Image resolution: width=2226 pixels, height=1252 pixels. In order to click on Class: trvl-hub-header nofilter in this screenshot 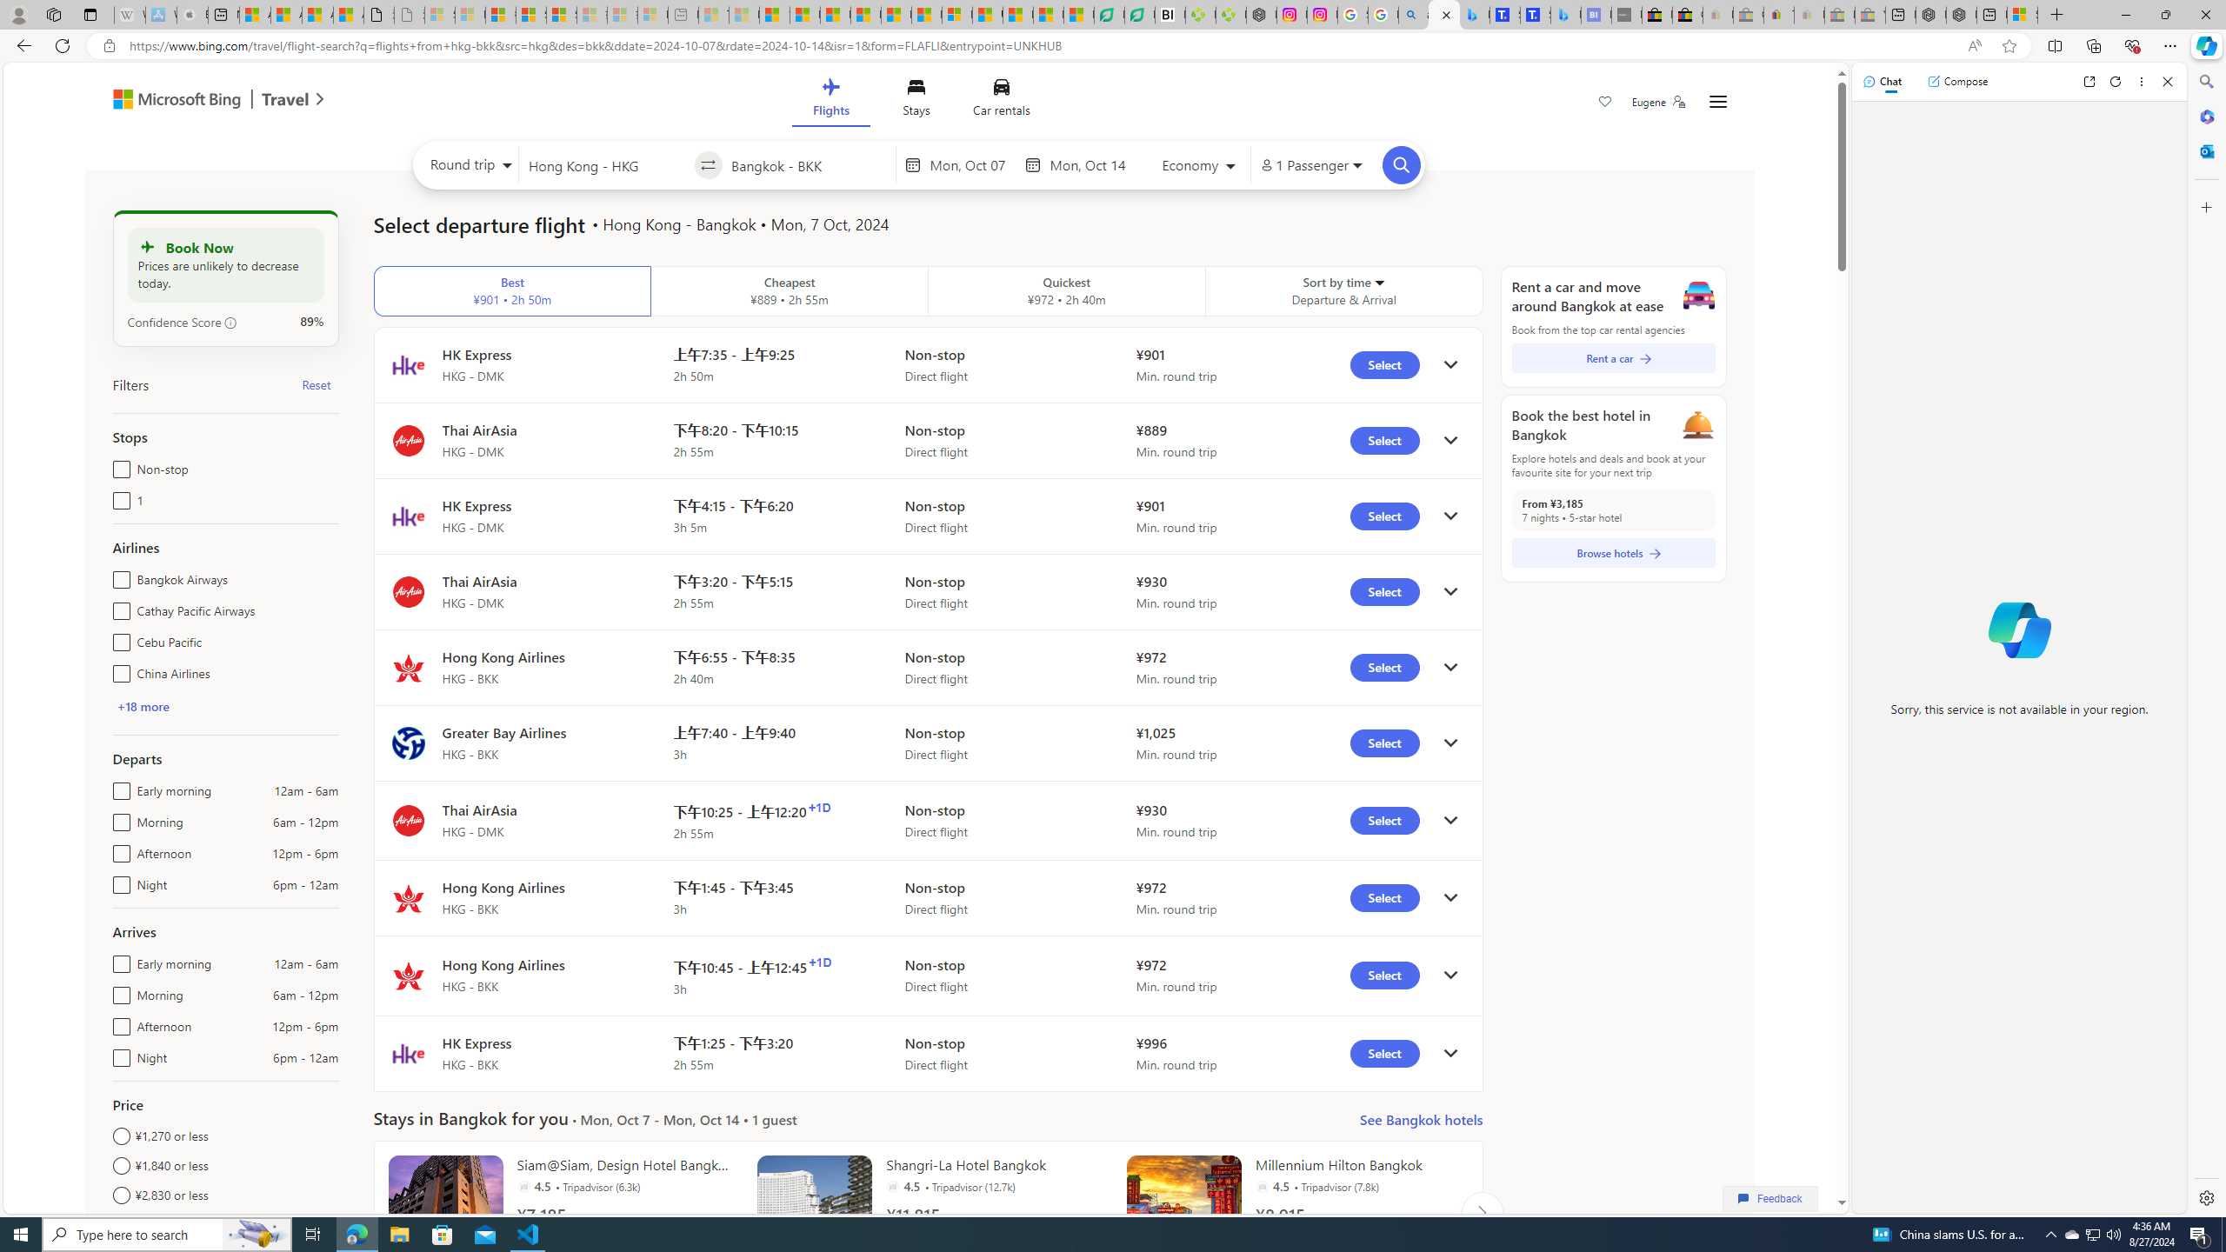, I will do `click(919, 101)`.